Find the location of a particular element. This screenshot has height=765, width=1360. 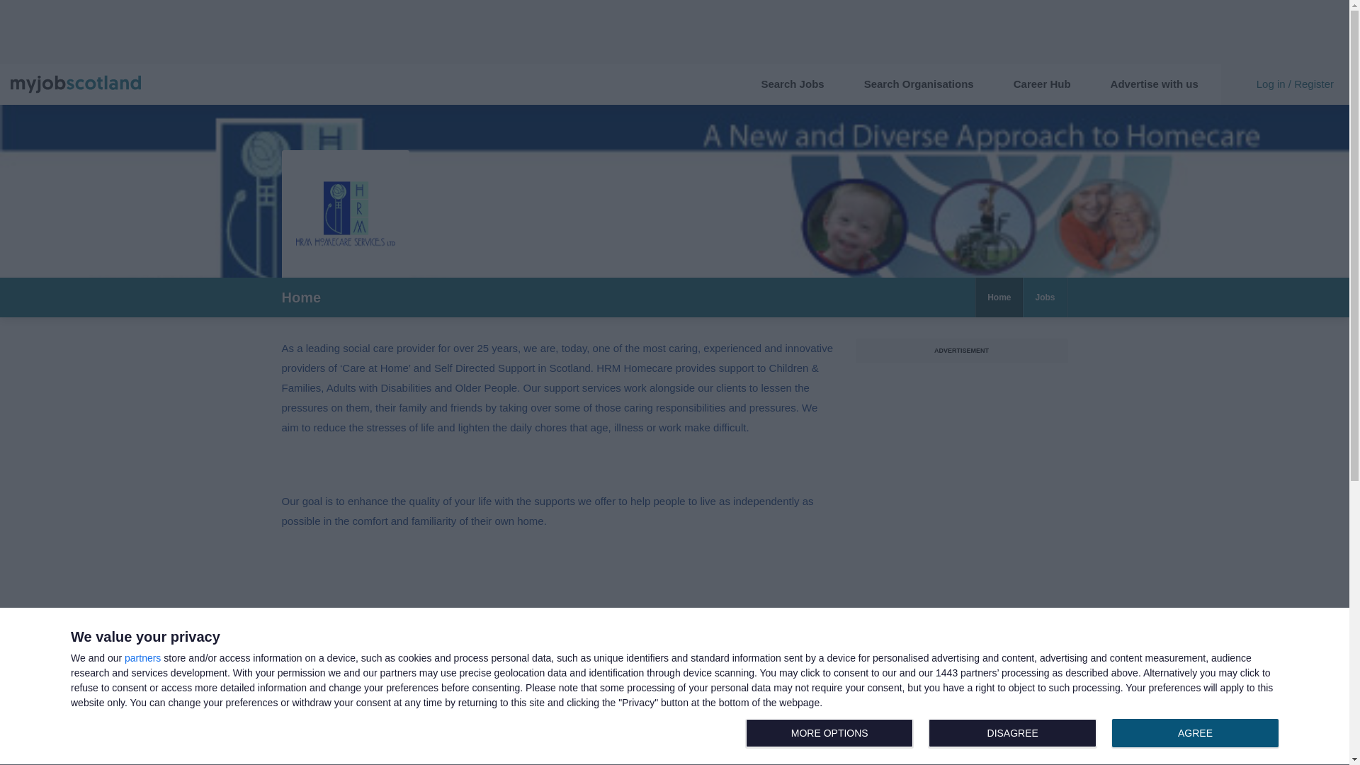

Home is located at coordinates (1045, 84).